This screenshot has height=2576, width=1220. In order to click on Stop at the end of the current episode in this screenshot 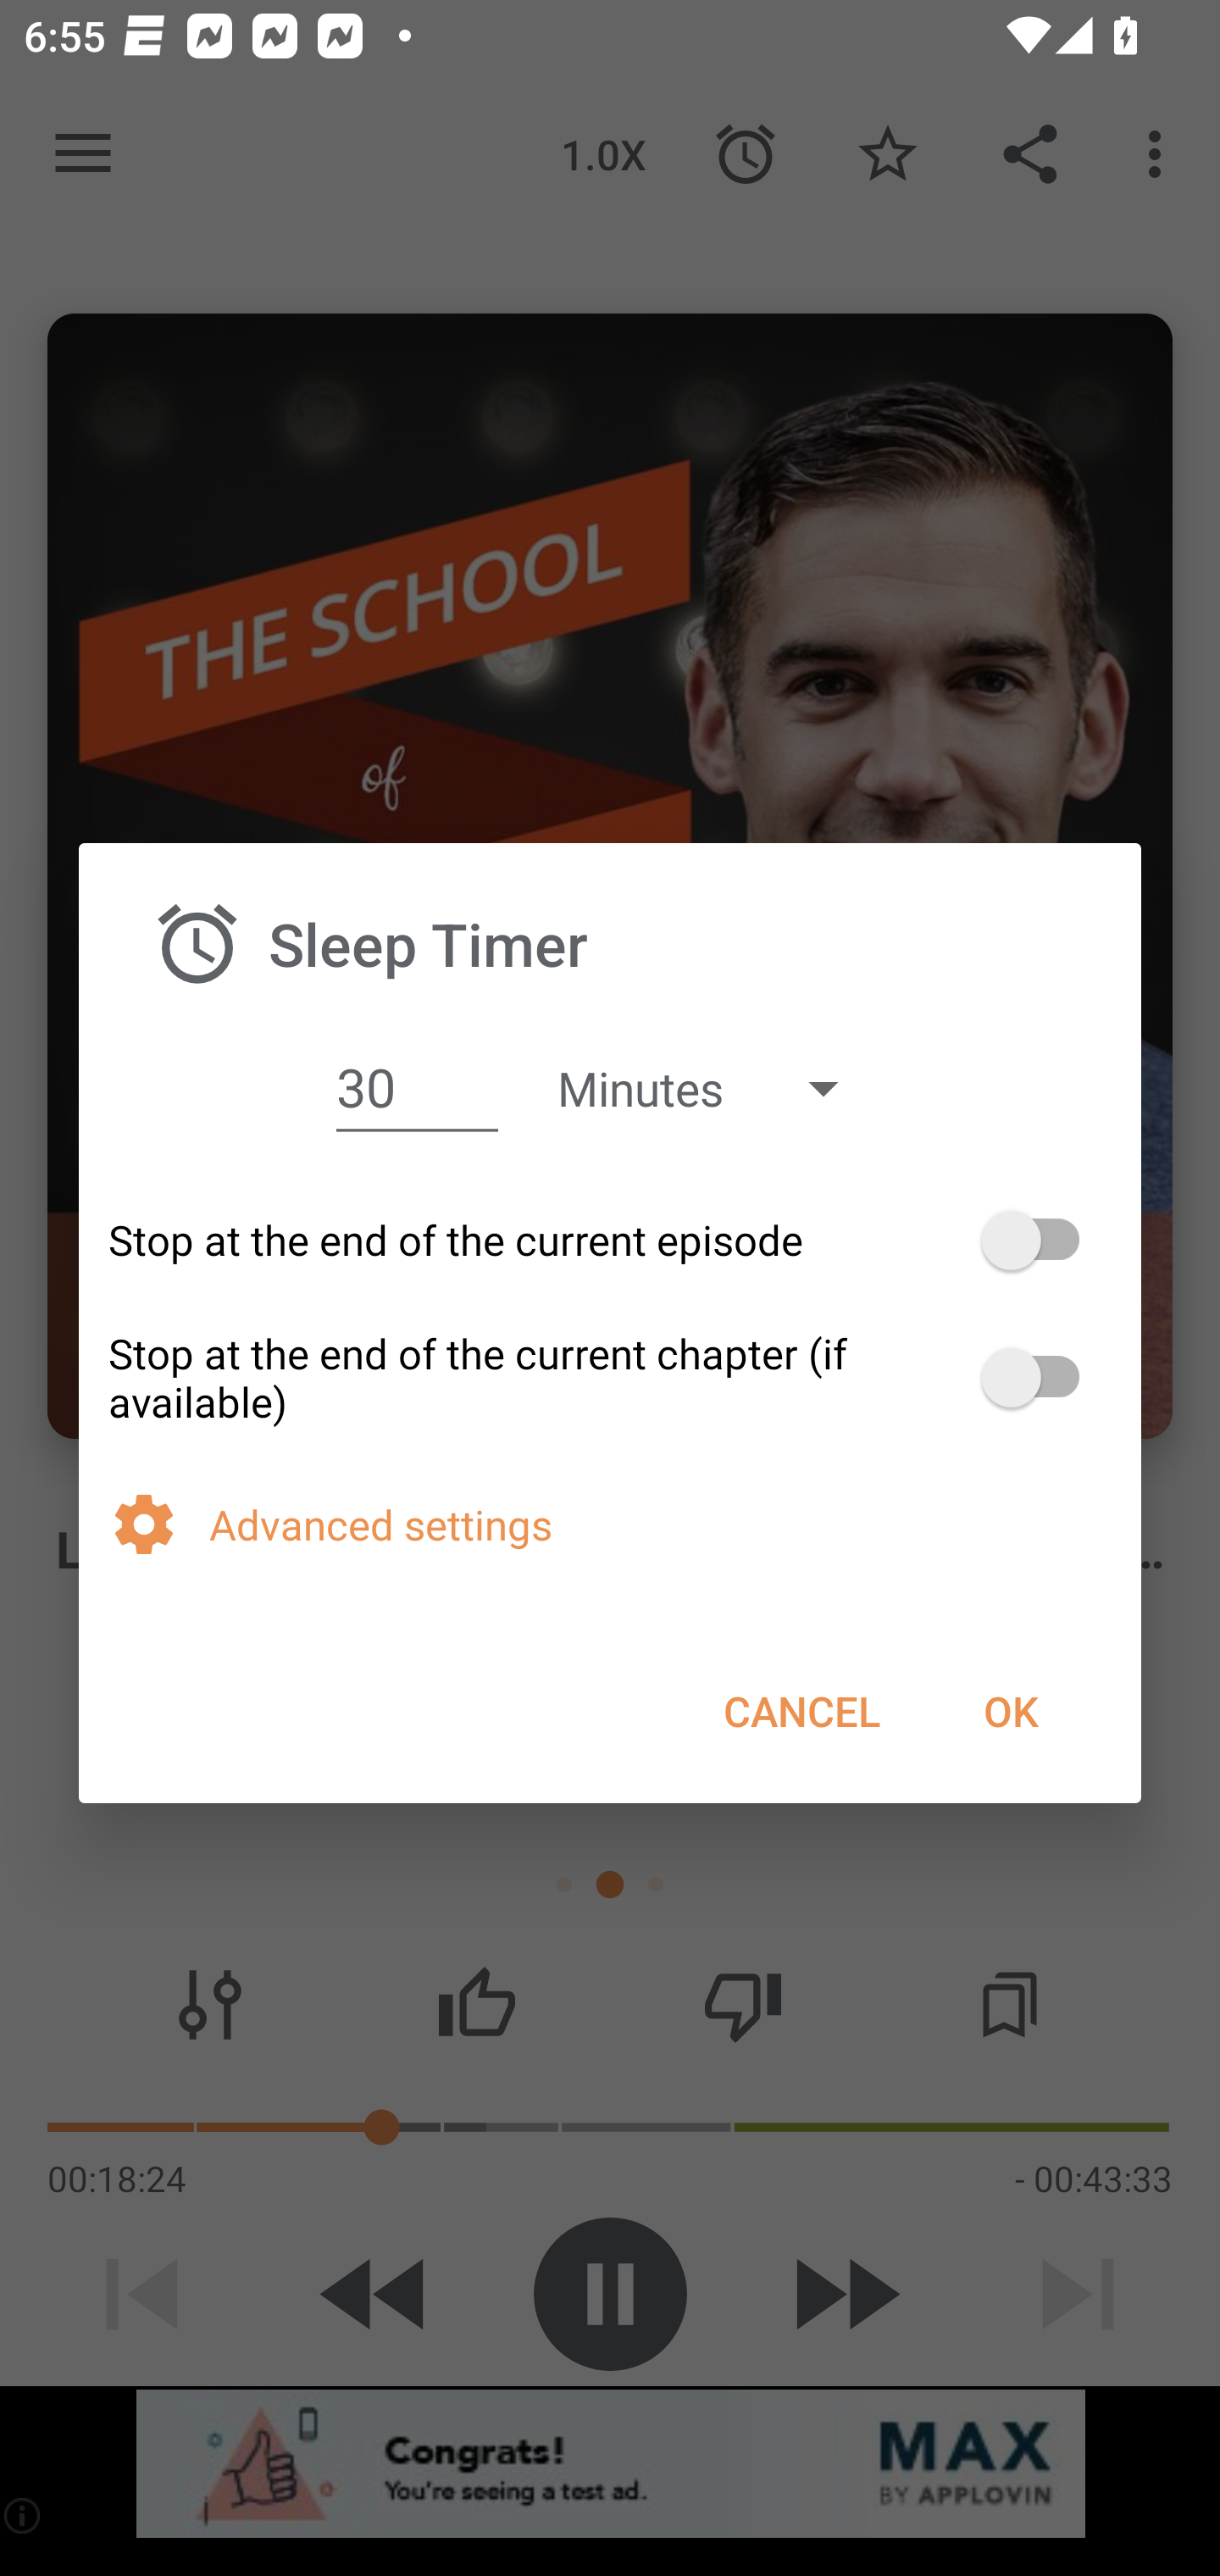, I will do `click(610, 1240)`.